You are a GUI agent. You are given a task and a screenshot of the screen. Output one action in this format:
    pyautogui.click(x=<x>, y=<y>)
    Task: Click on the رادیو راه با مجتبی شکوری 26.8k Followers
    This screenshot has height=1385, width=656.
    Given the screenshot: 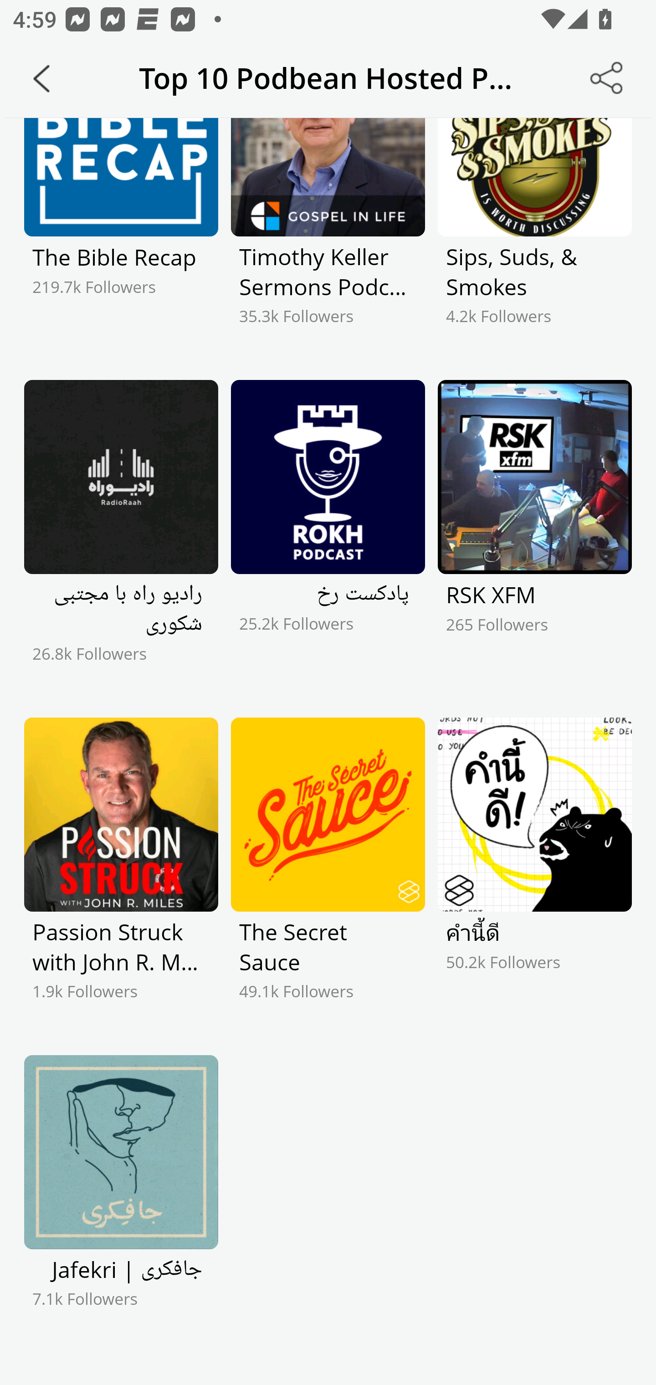 What is the action you would take?
    pyautogui.click(x=121, y=537)
    